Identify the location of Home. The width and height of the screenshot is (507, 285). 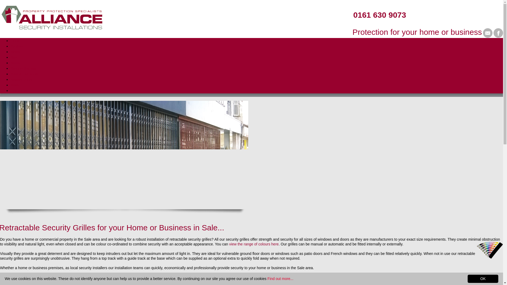
(15, 41).